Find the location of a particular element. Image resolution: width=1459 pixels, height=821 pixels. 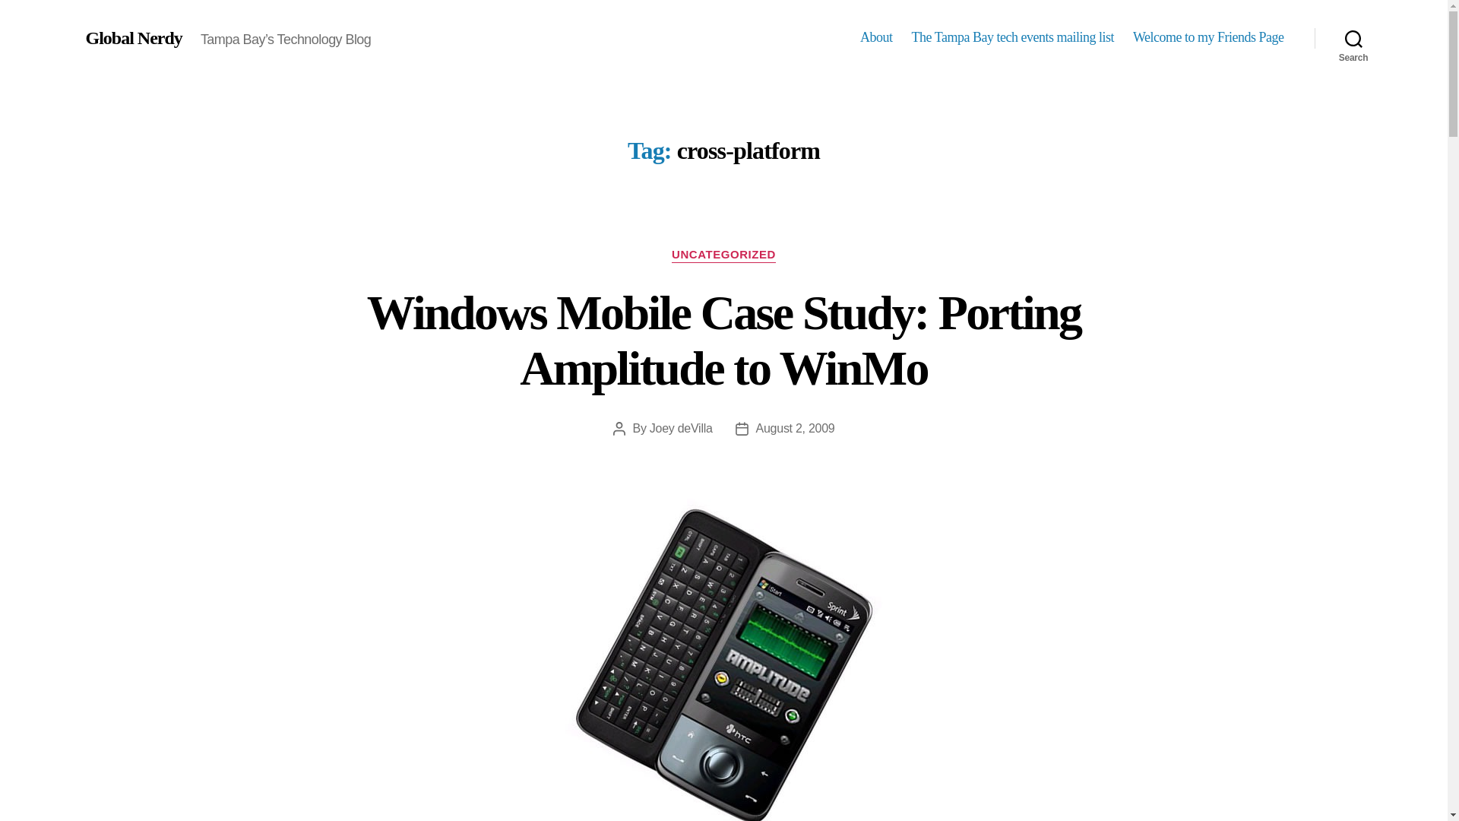

Welcome to my Friends Page is located at coordinates (1208, 37).